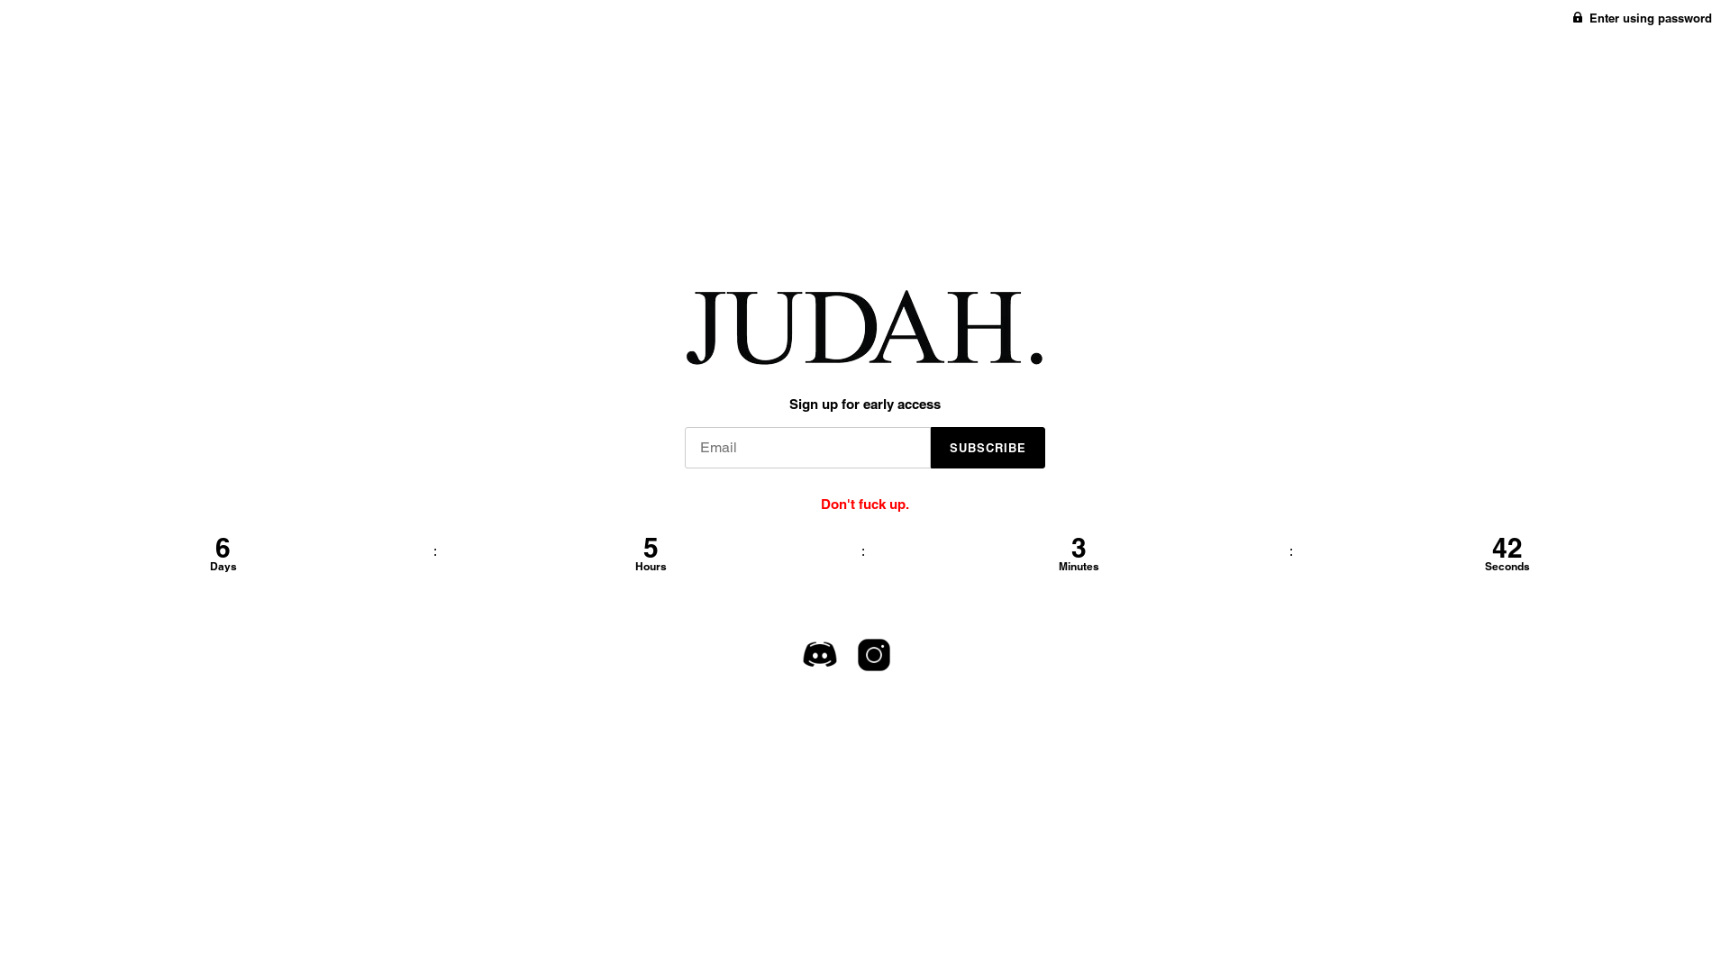 The image size is (1730, 973). I want to click on Enter using password, so click(1643, 18).